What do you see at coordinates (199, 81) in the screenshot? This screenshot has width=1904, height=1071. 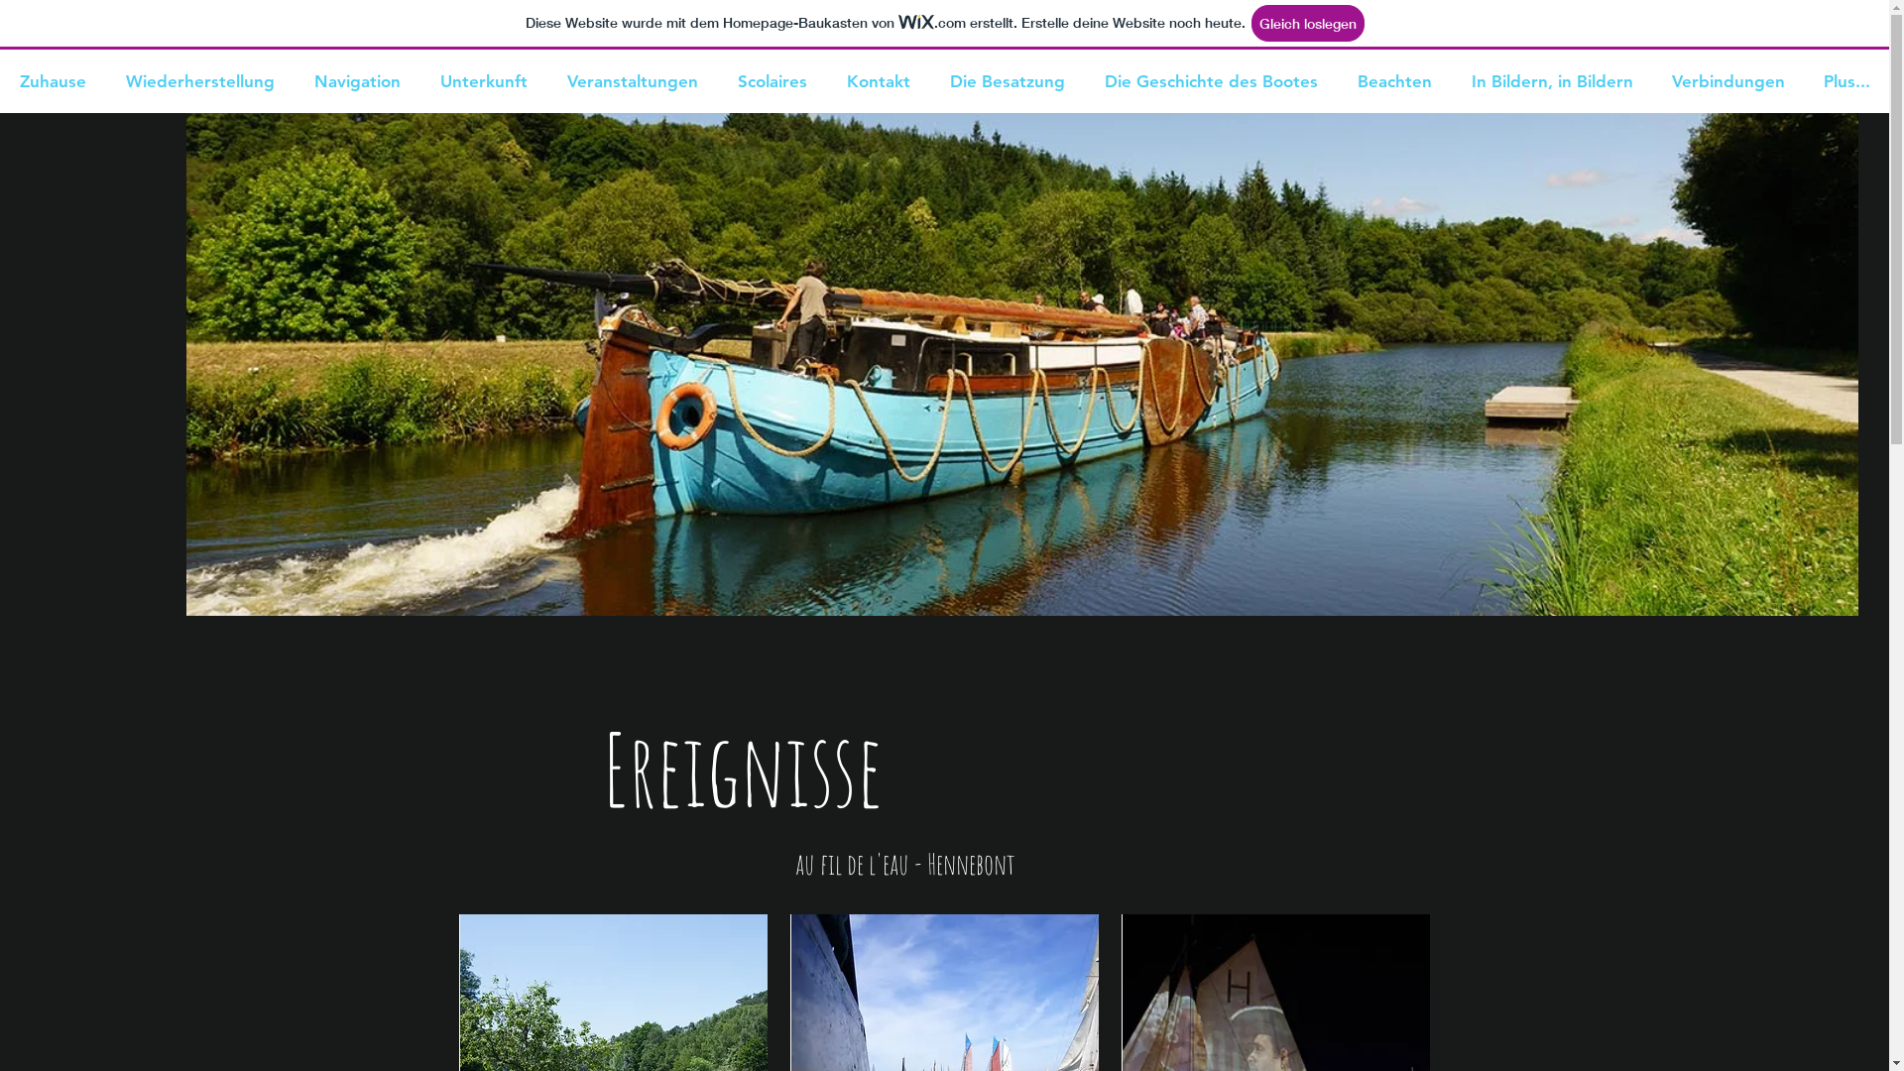 I see `Wiederherstellung` at bounding box center [199, 81].